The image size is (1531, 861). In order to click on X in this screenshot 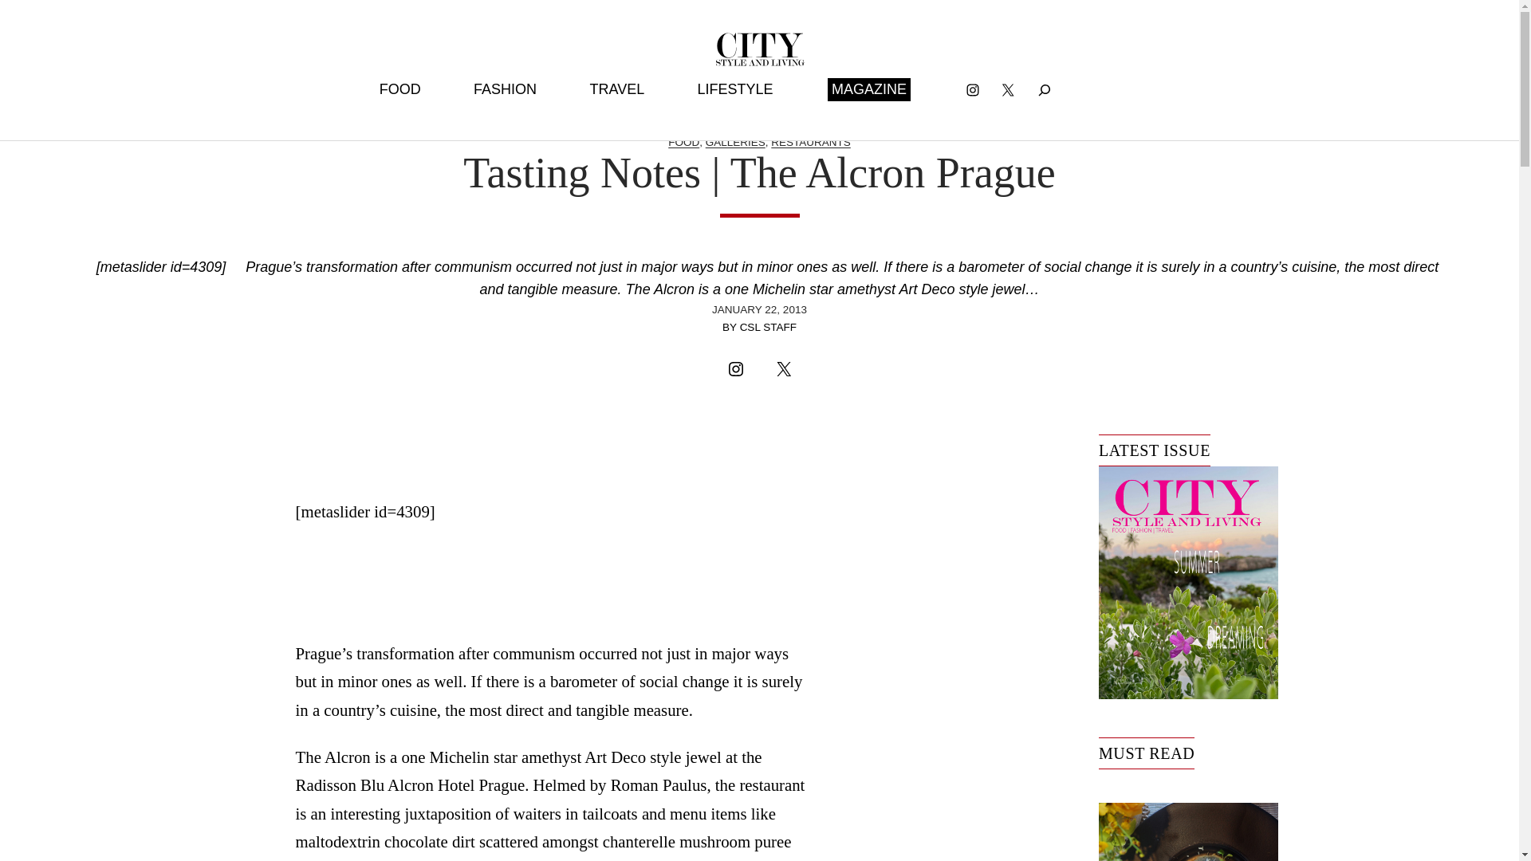, I will do `click(783, 368)`.